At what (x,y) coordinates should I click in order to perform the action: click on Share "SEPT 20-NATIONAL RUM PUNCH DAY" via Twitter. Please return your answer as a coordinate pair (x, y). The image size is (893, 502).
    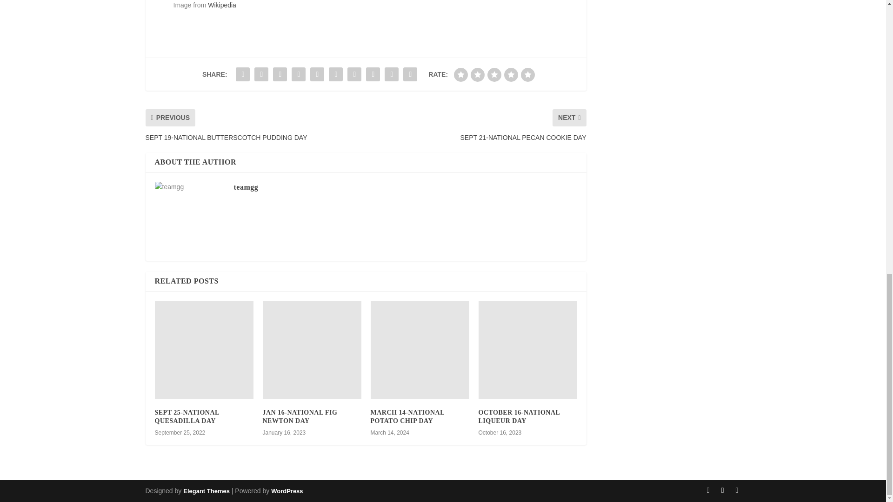
    Looking at the image, I should click on (261, 74).